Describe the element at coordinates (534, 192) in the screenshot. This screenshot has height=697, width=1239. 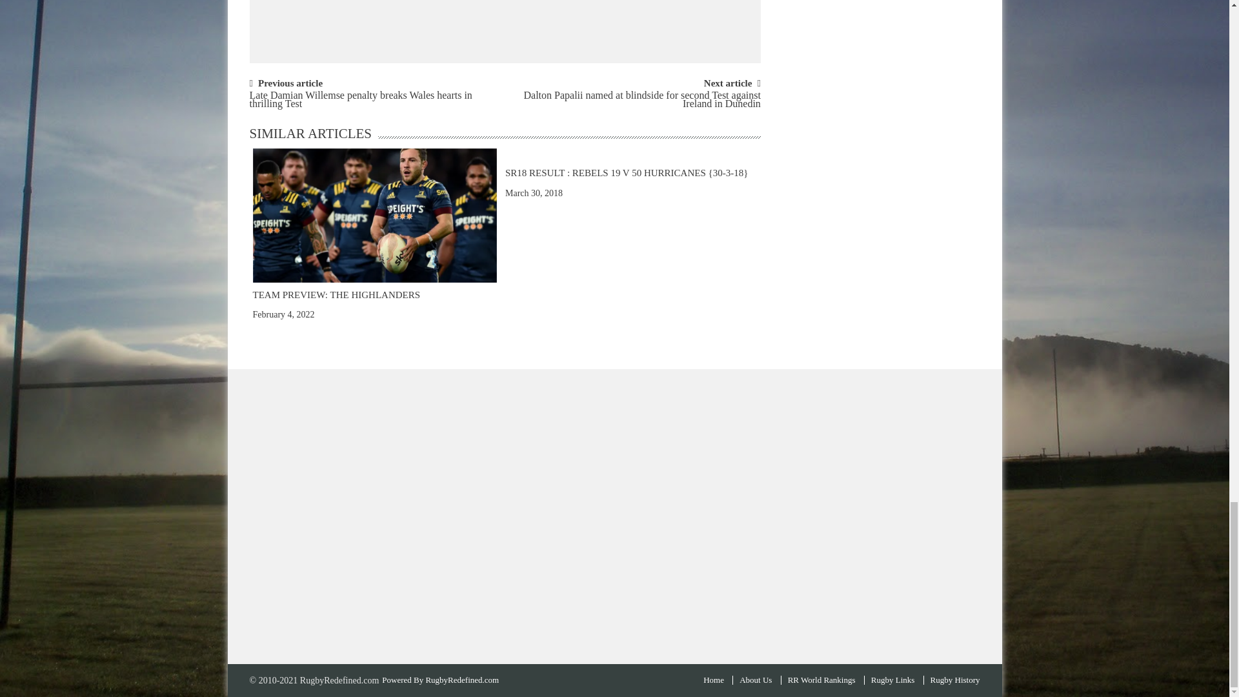
I see `March 30, 2018` at that location.